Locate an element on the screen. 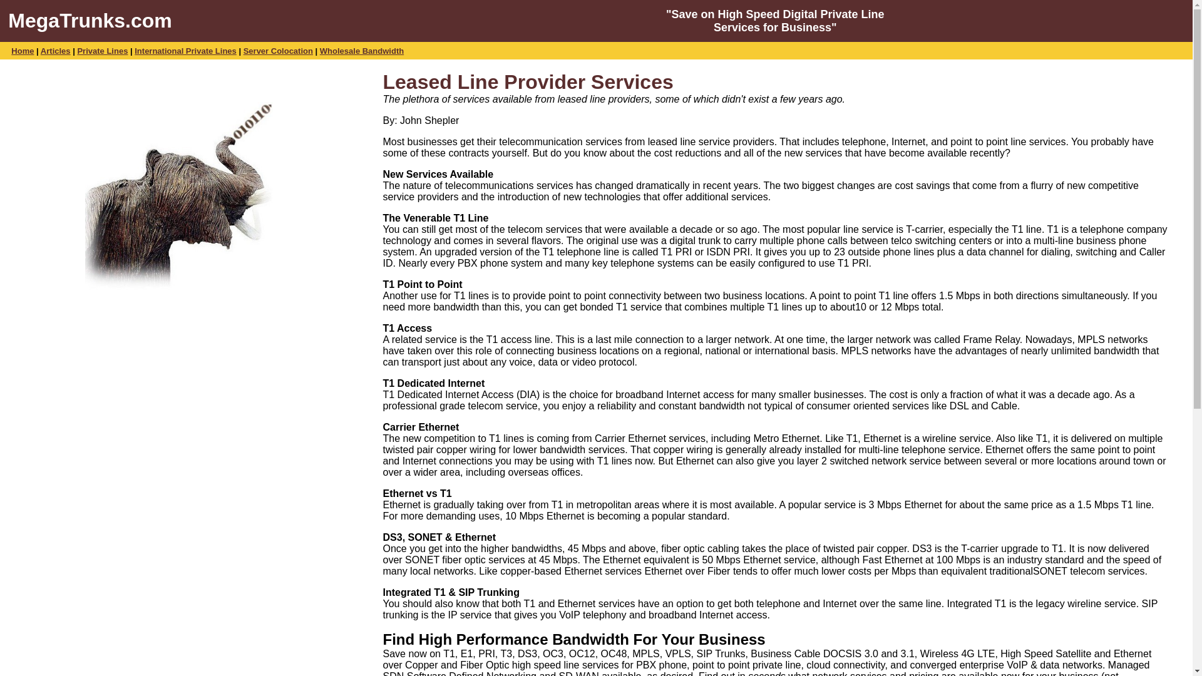  Server Colocation is located at coordinates (278, 51).